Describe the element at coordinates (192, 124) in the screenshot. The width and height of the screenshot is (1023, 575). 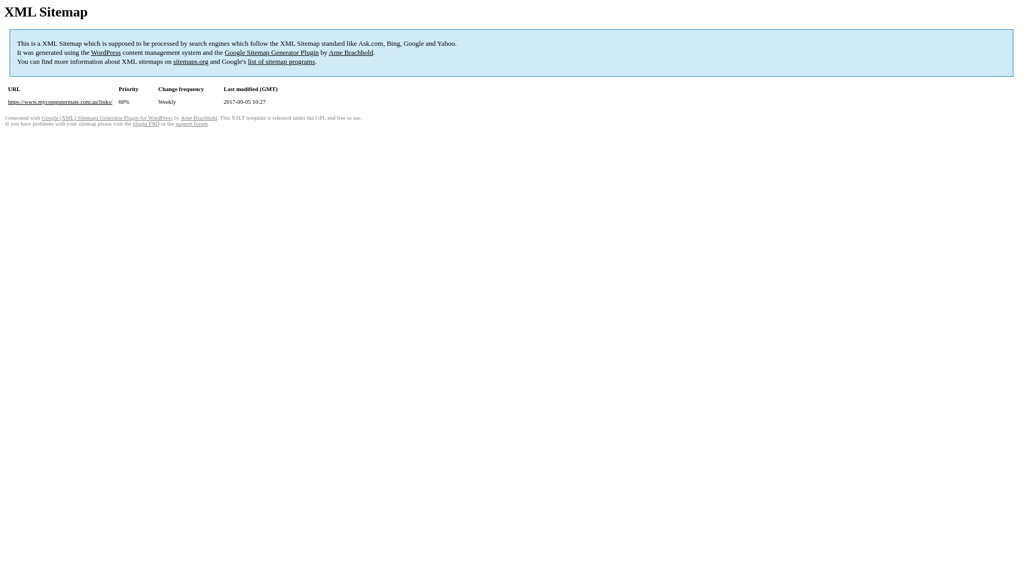
I see `support forum` at that location.